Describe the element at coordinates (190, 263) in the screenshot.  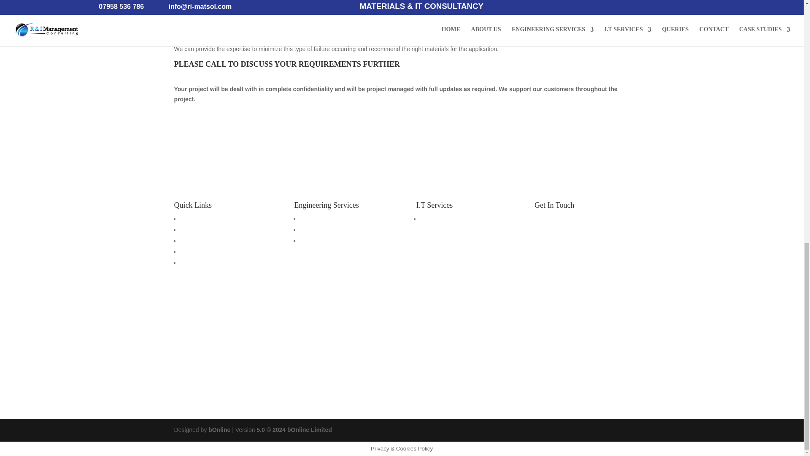
I see `Contact` at that location.